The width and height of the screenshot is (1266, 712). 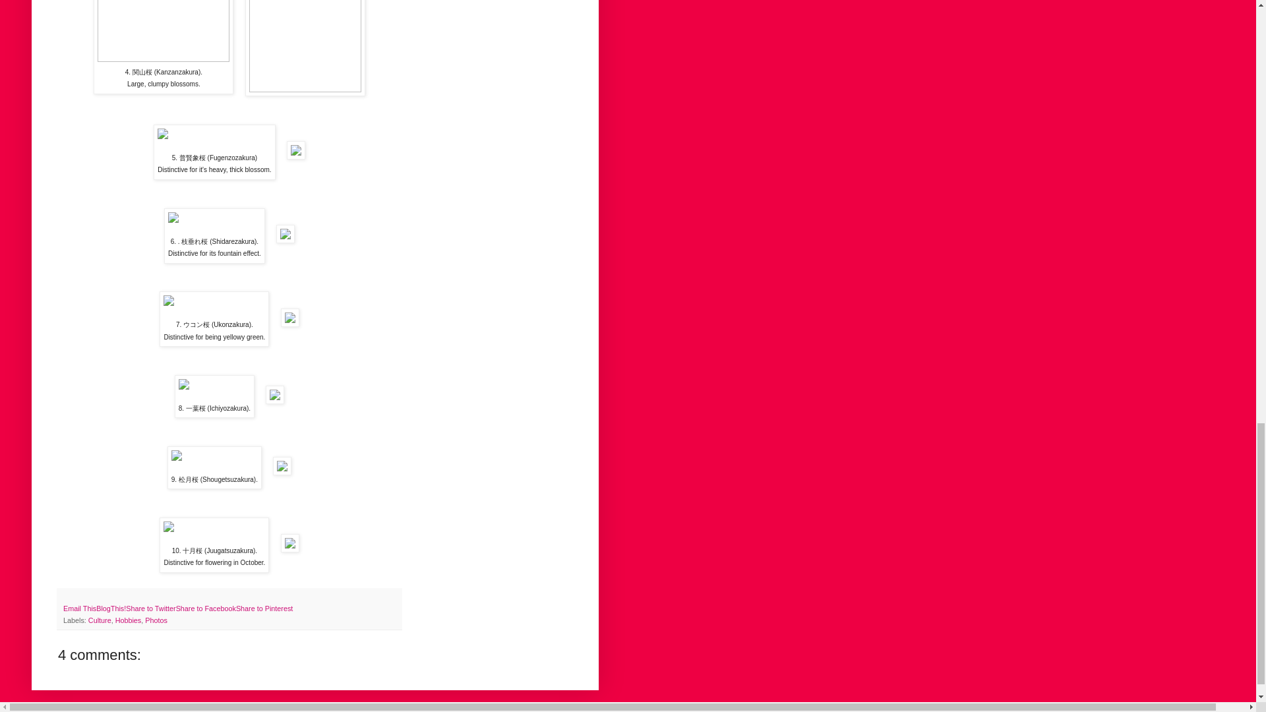 What do you see at coordinates (100, 620) in the screenshot?
I see `Culture` at bounding box center [100, 620].